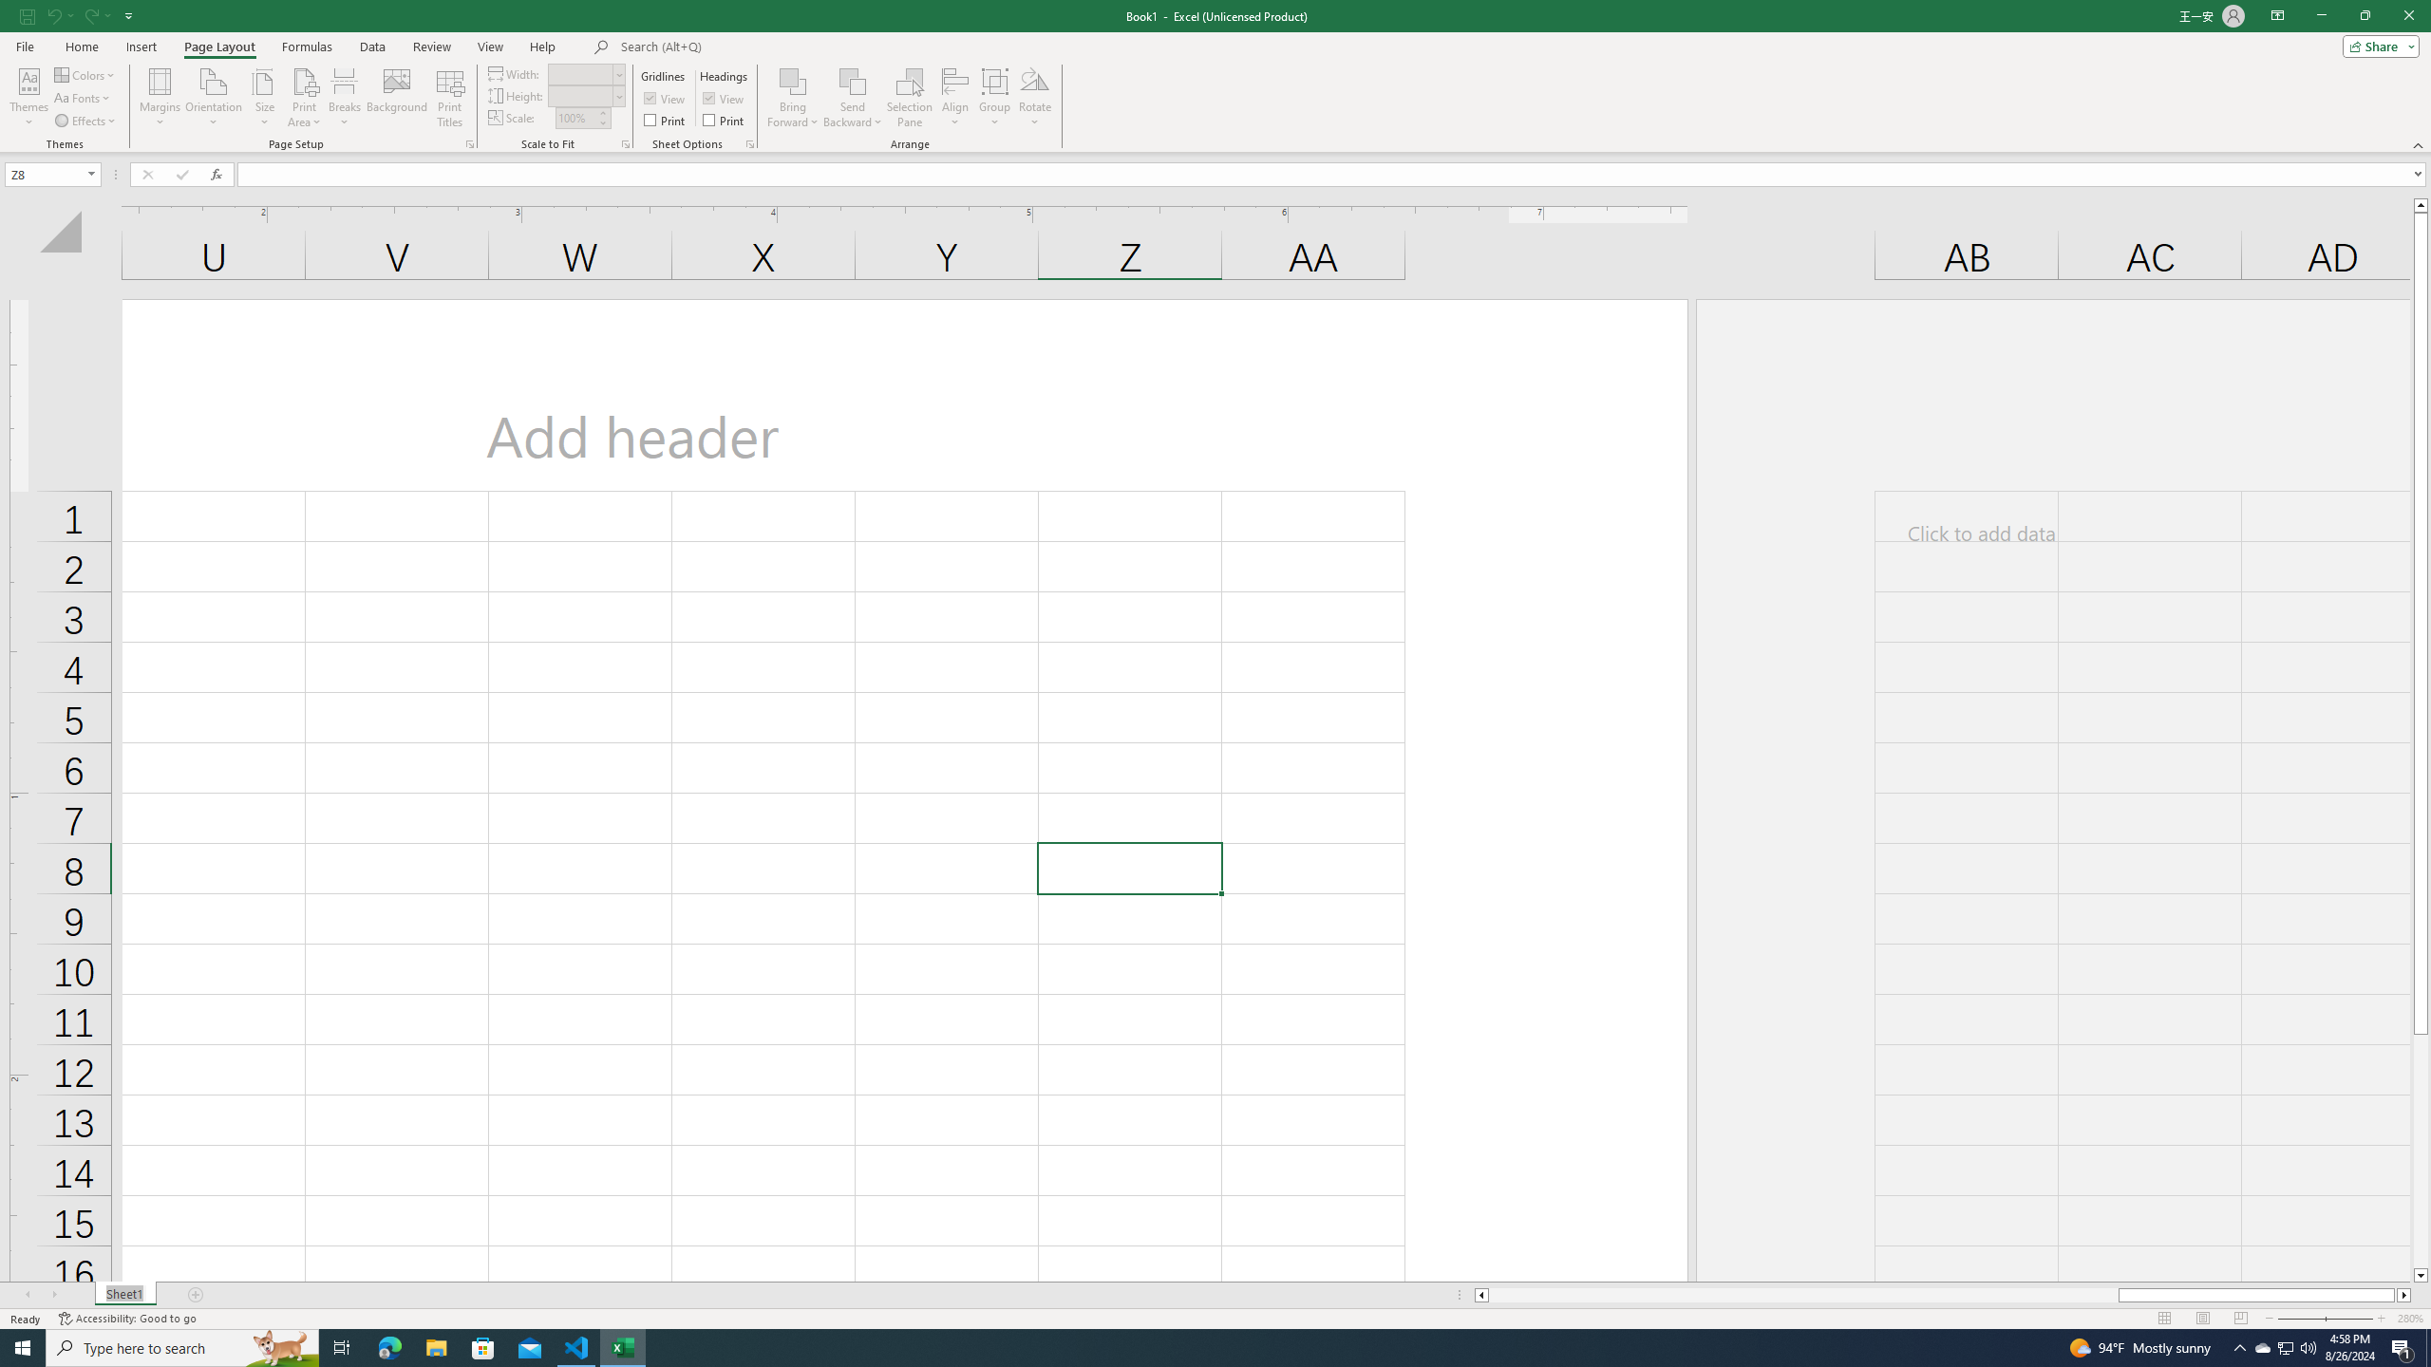 The width and height of the screenshot is (2431, 1367). Describe the element at coordinates (264, 98) in the screenshot. I see `Size` at that location.